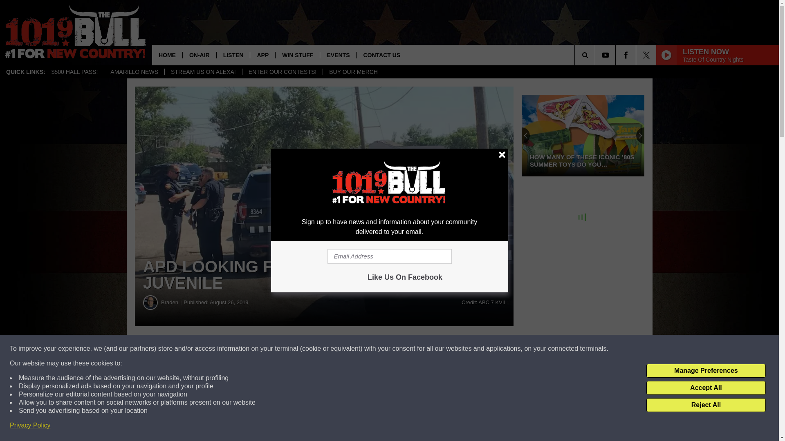 This screenshot has height=441, width=785. What do you see at coordinates (167, 55) in the screenshot?
I see `HOME` at bounding box center [167, 55].